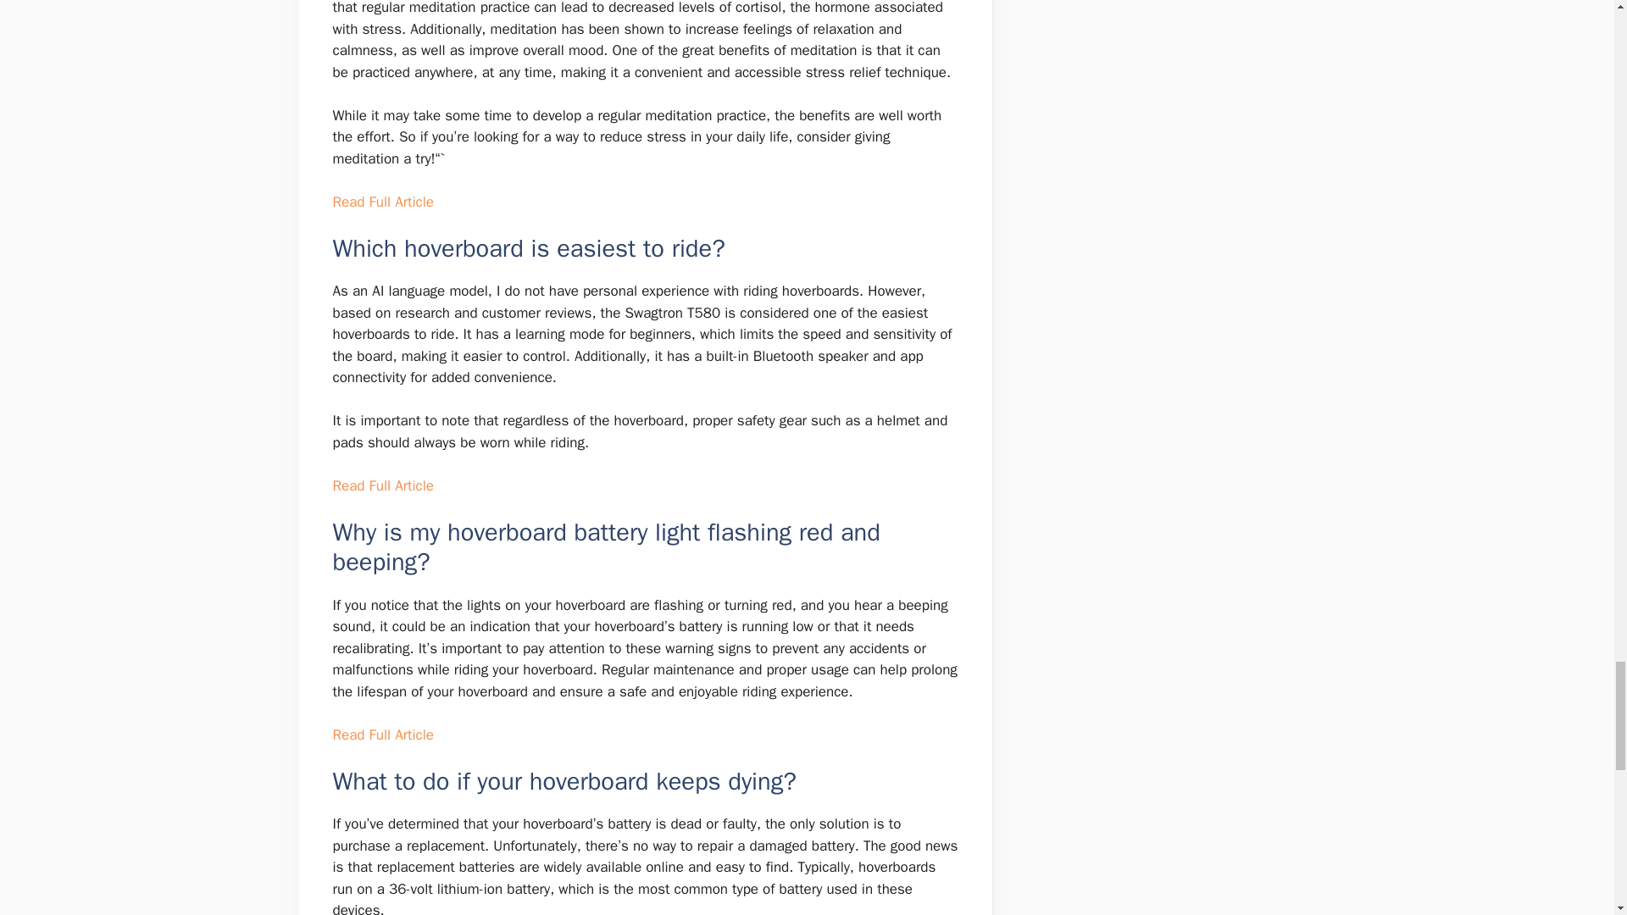  What do you see at coordinates (381, 735) in the screenshot?
I see `Read Full Article` at bounding box center [381, 735].